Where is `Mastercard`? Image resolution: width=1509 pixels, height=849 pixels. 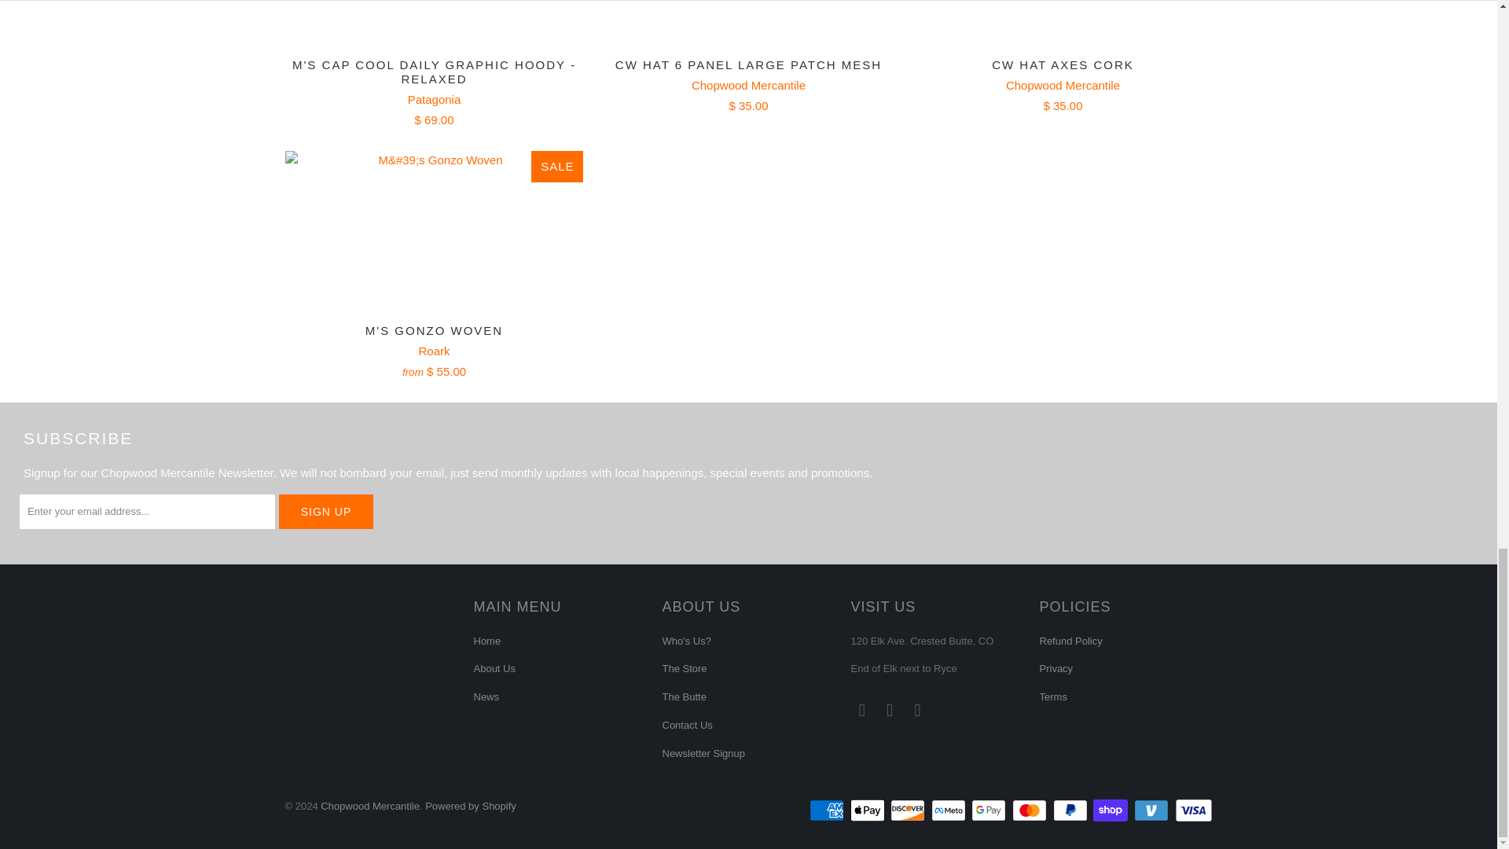 Mastercard is located at coordinates (1031, 810).